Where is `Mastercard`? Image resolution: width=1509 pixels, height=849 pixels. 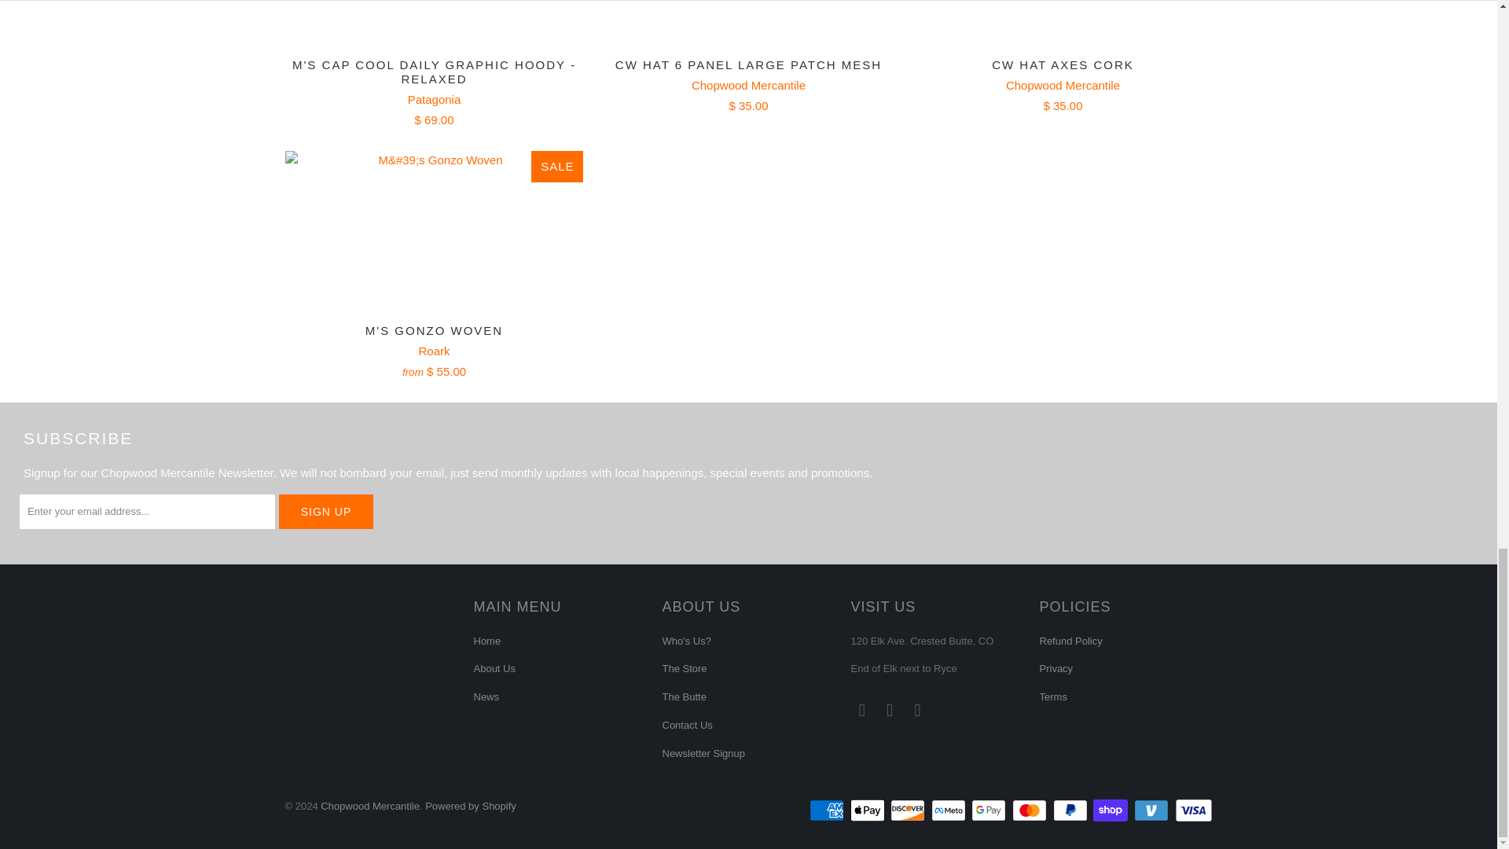 Mastercard is located at coordinates (1031, 810).